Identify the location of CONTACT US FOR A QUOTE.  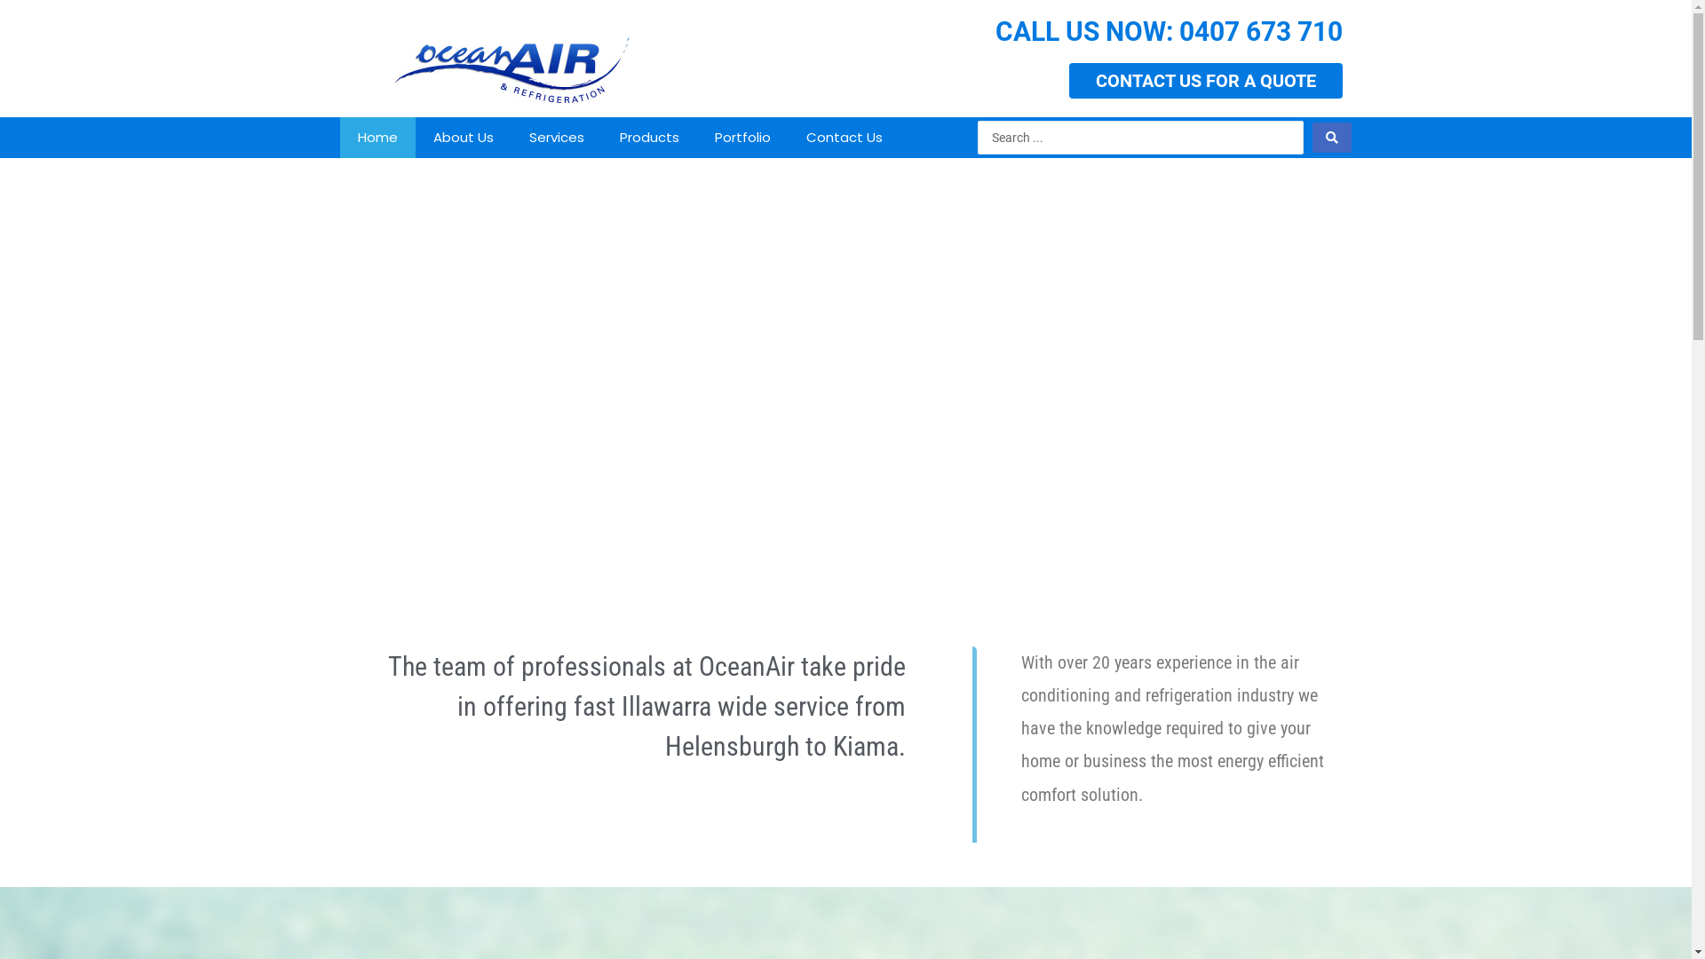
(1206, 81).